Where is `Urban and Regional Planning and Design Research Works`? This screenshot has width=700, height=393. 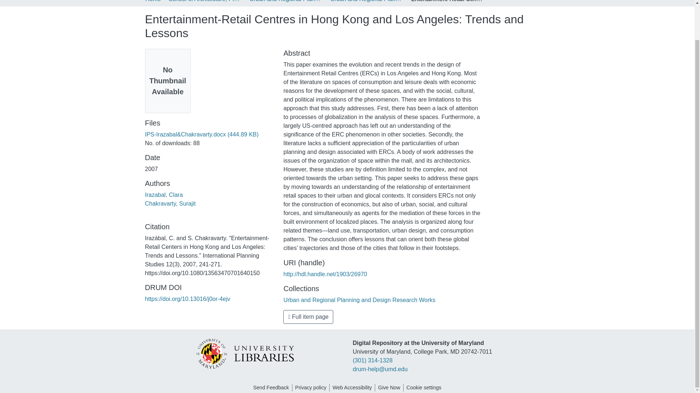
Urban and Regional Planning and Design Research Works is located at coordinates (367, 1).